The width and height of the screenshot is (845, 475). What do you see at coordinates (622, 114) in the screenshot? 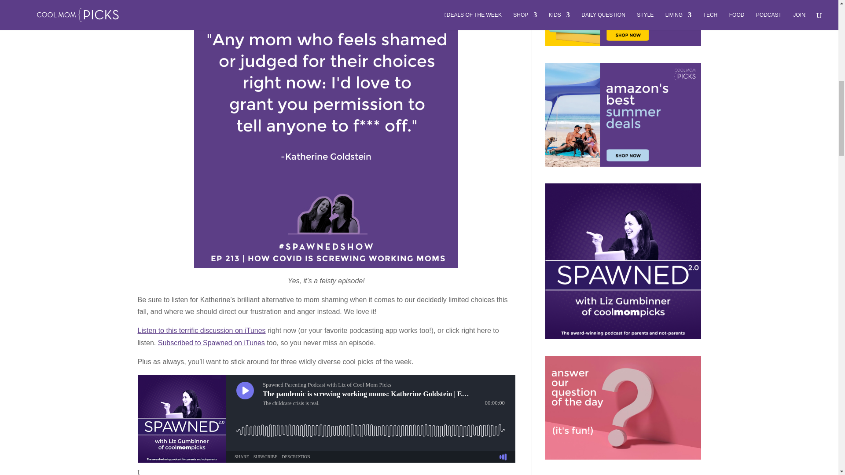
I see `Amazon's best summer deals` at bounding box center [622, 114].